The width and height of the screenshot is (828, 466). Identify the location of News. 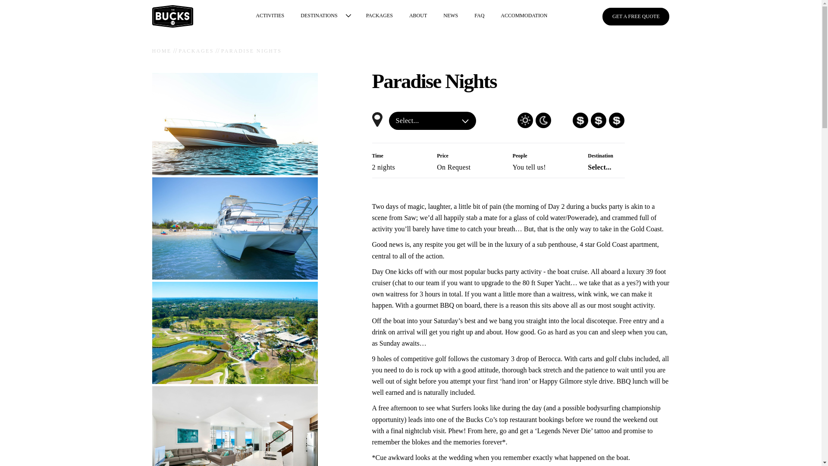
(451, 16).